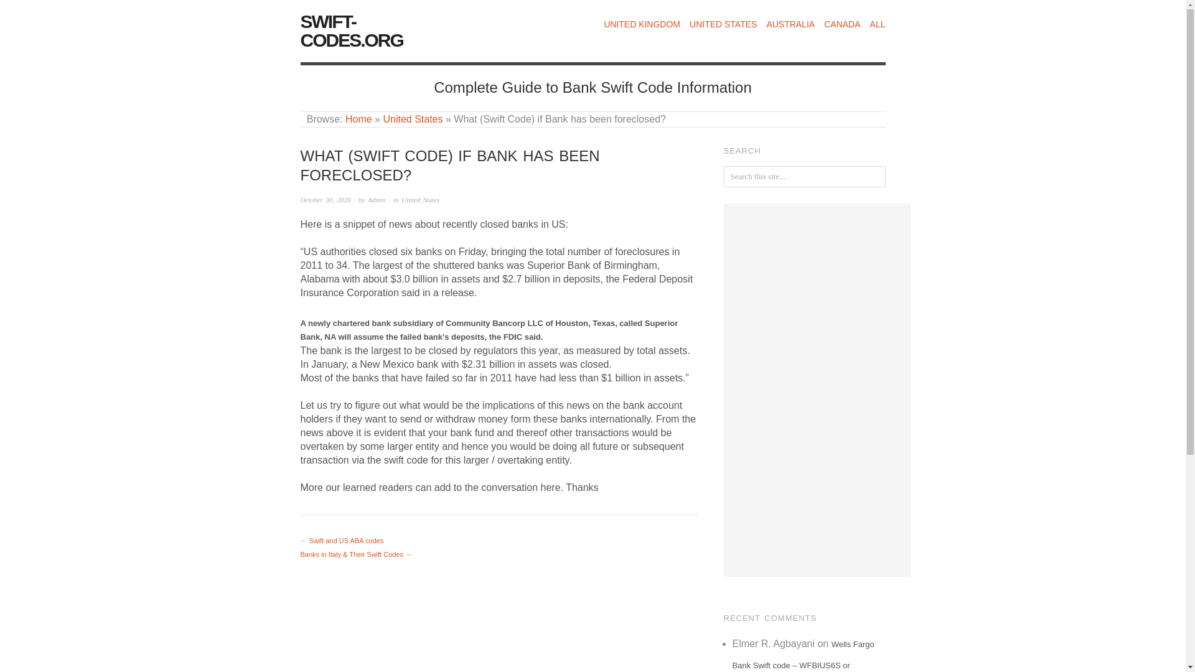 This screenshot has height=672, width=1195. Describe the element at coordinates (842, 25) in the screenshot. I see `CANADA` at that location.